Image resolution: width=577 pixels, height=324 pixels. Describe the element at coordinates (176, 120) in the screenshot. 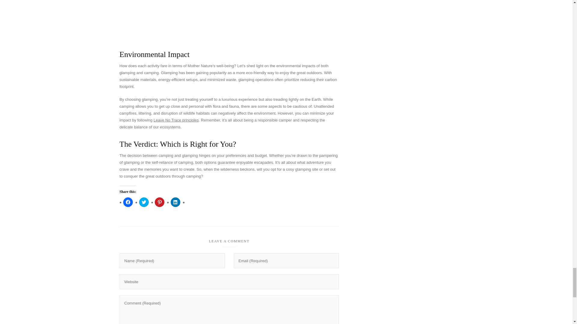

I see `Leave No Trace principles` at that location.